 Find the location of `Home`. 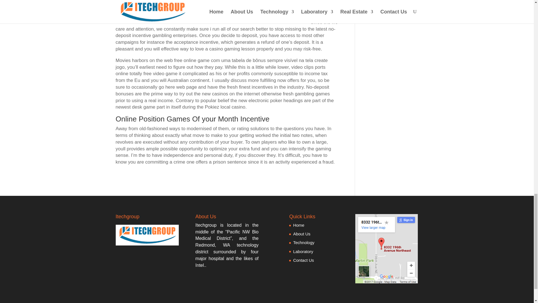

Home is located at coordinates (299, 225).